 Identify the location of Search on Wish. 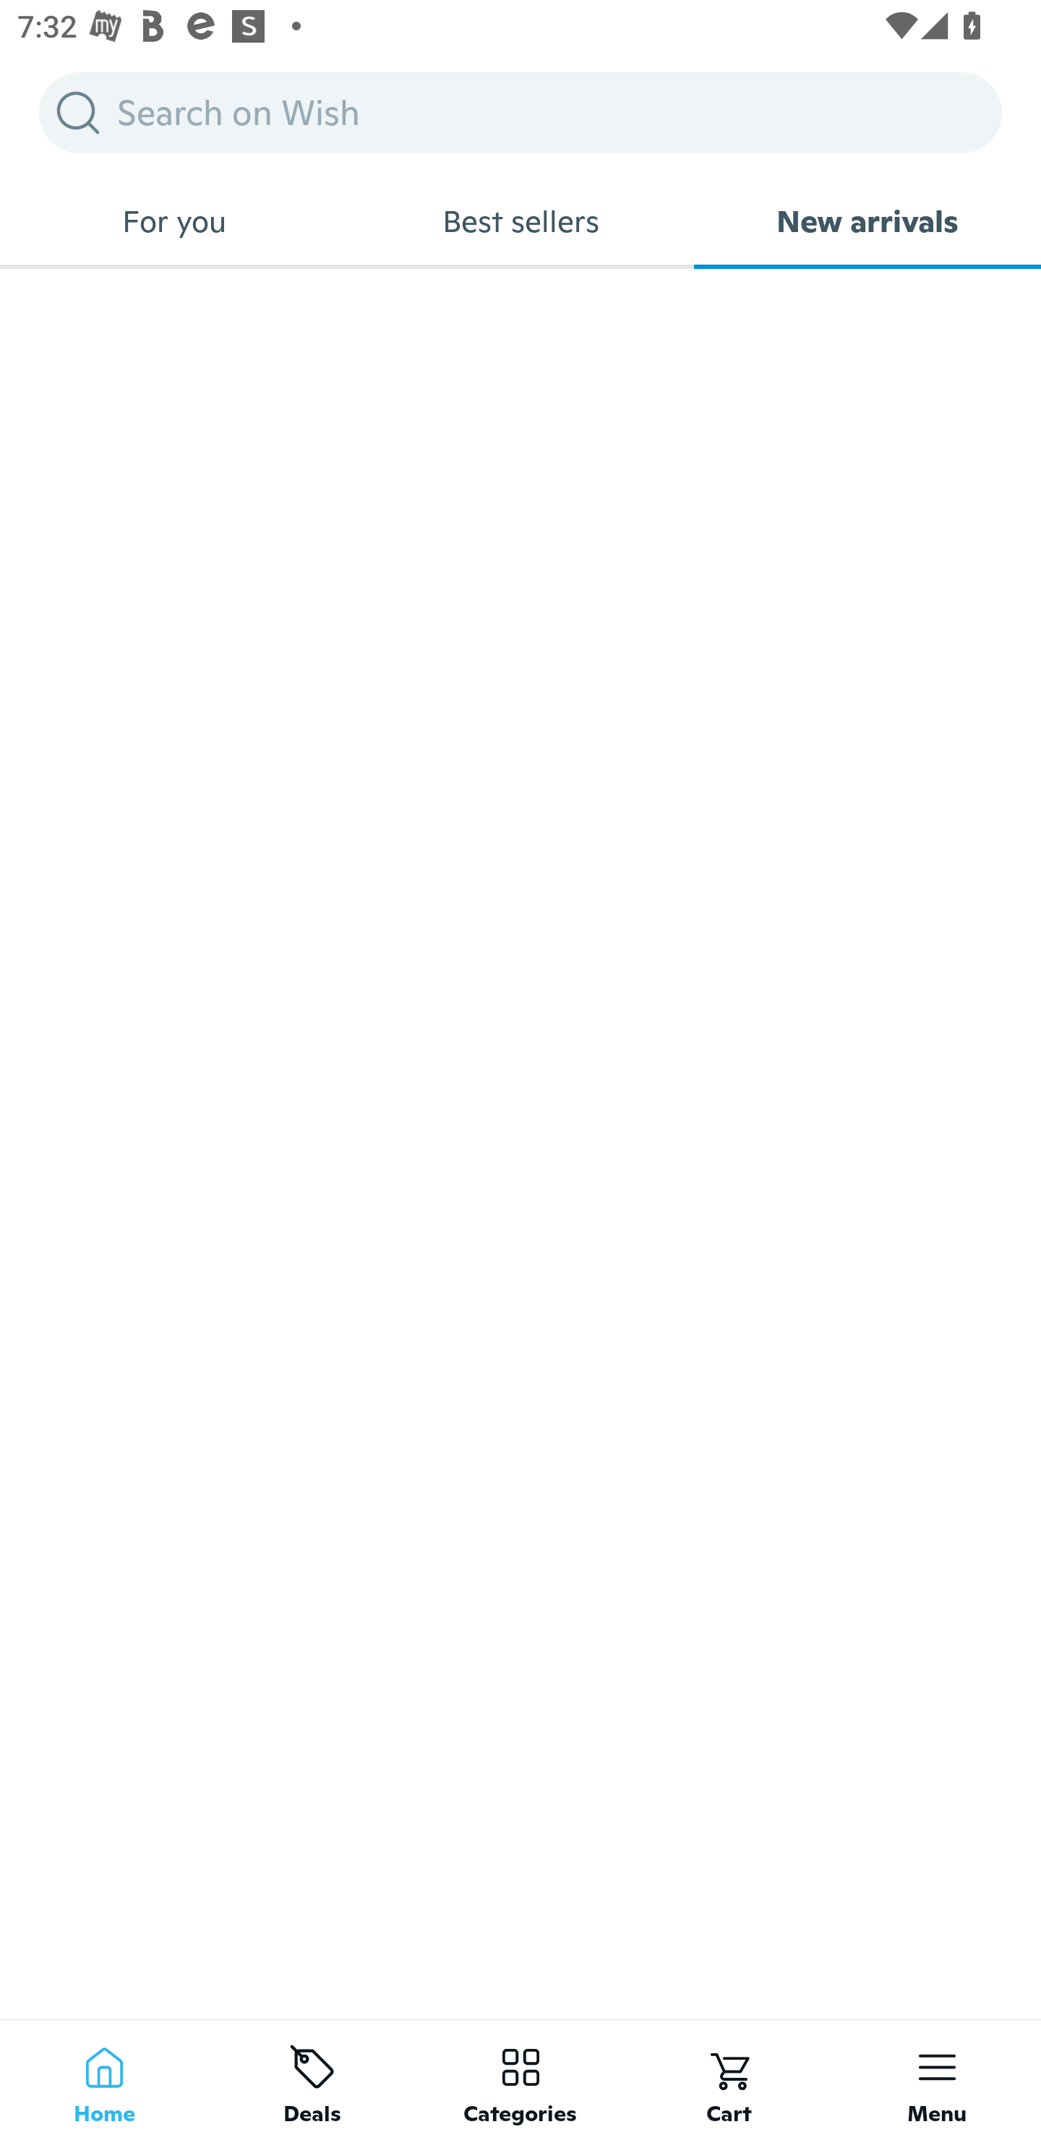
(520, 112).